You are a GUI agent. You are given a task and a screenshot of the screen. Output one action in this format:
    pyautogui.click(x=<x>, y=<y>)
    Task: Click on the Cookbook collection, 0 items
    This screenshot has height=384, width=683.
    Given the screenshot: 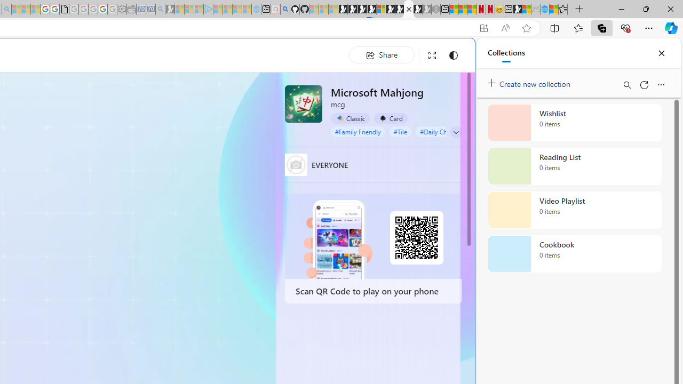 What is the action you would take?
    pyautogui.click(x=574, y=254)
    